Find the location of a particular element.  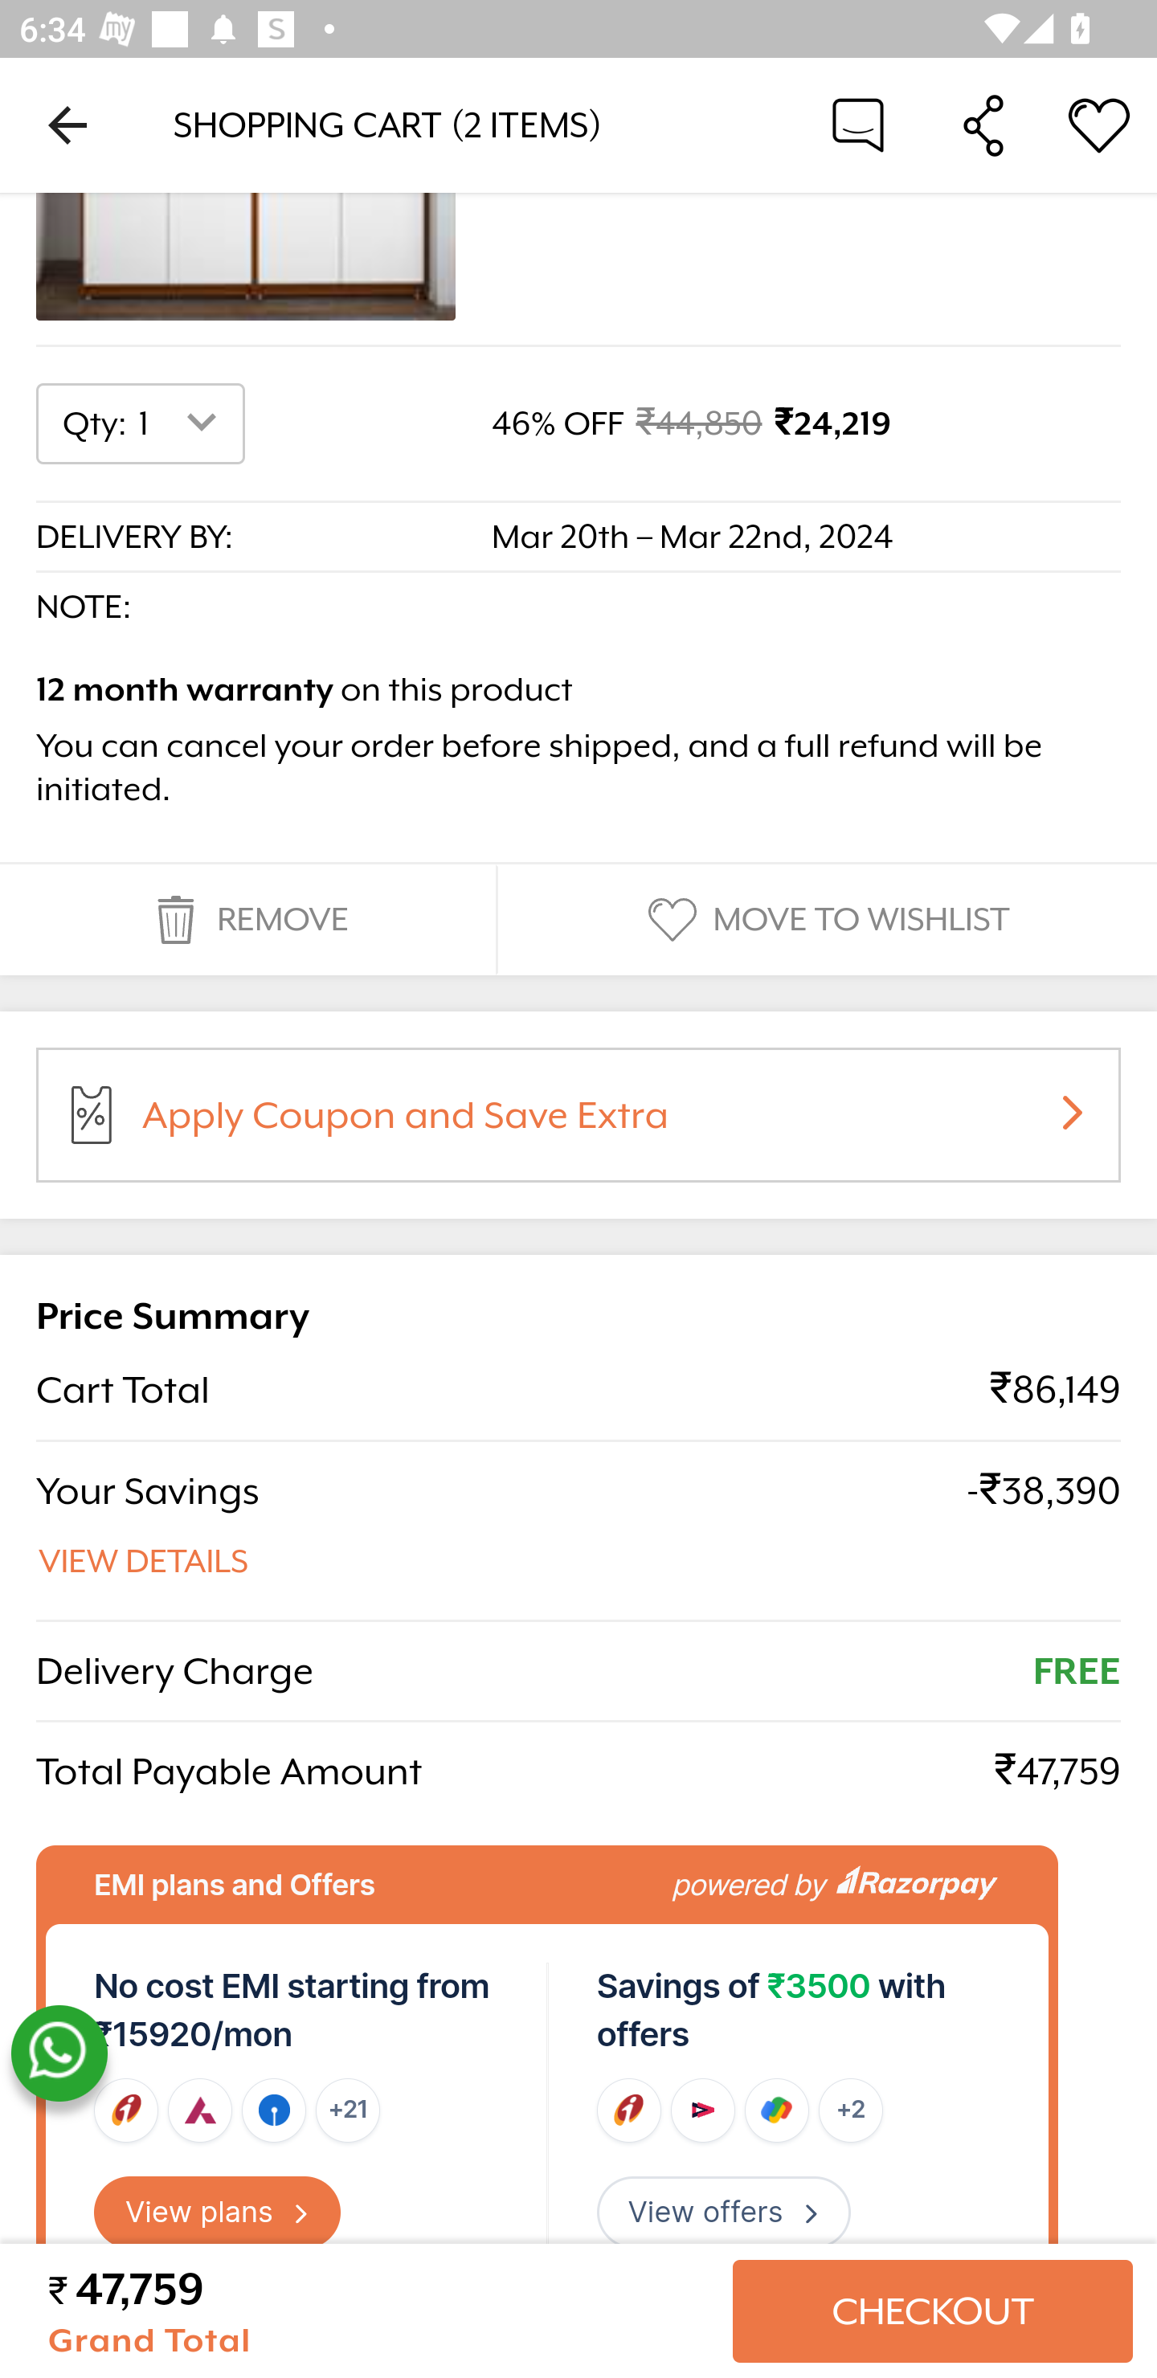

Apply Coupon and Save Extra is located at coordinates (611, 1126).